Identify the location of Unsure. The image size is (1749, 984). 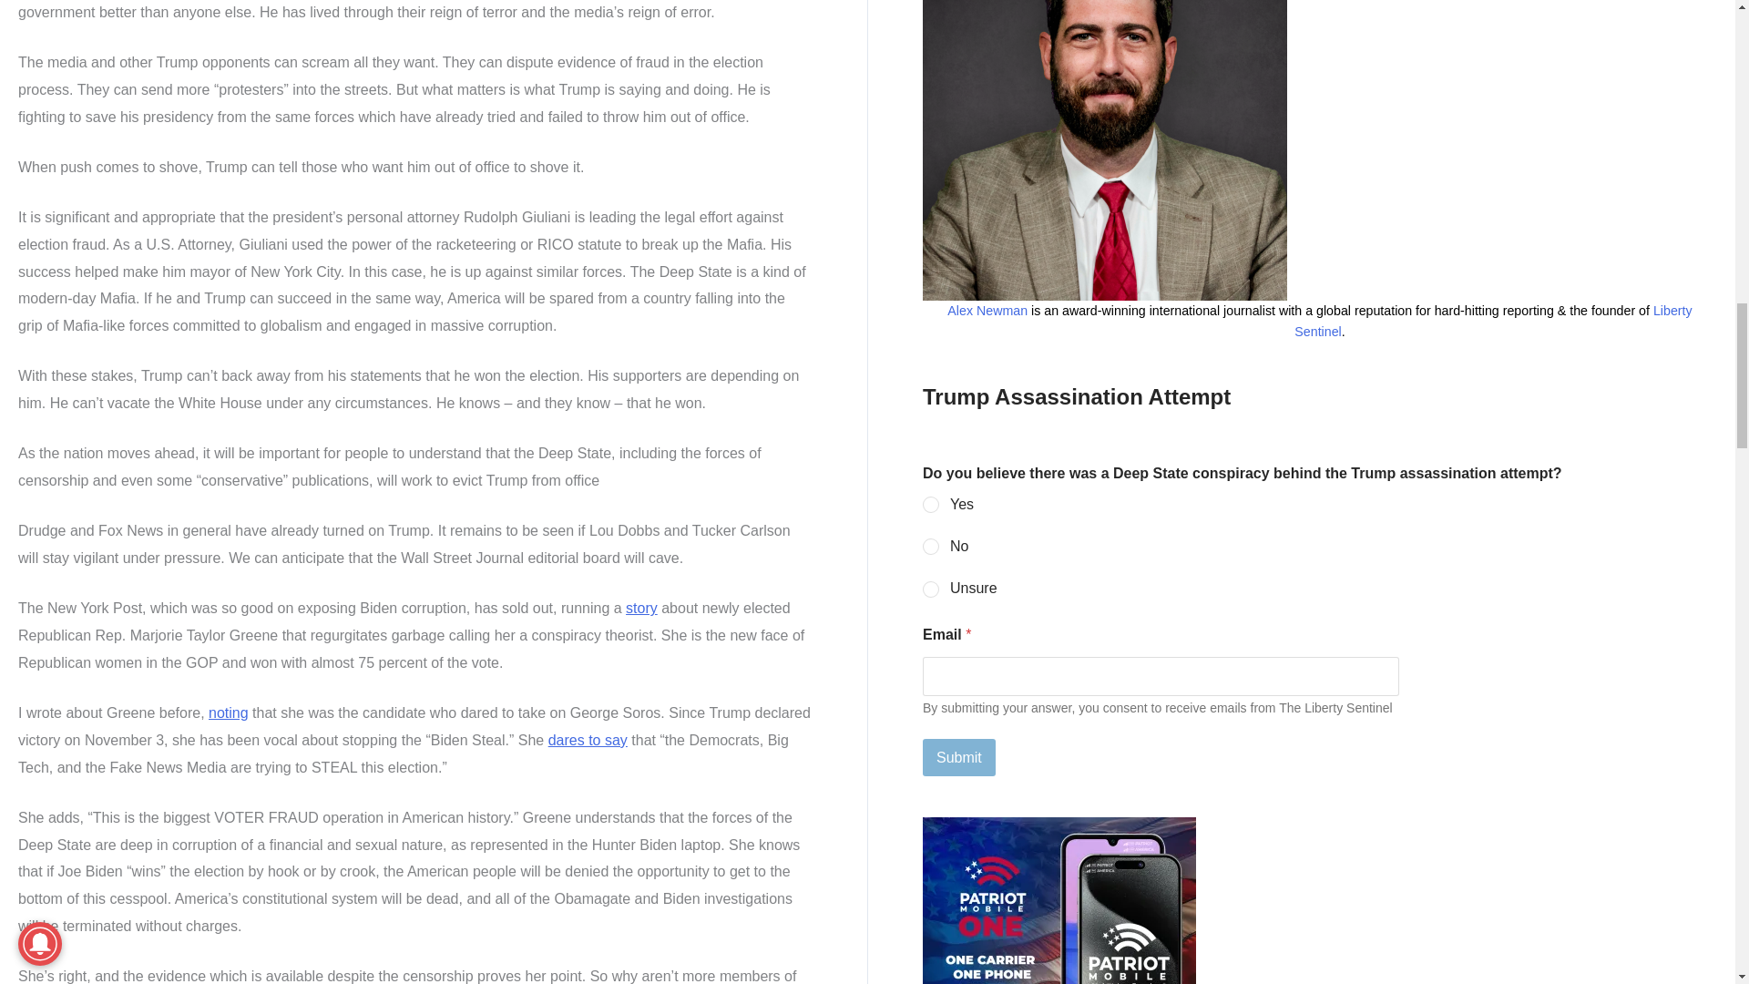
(932, 590).